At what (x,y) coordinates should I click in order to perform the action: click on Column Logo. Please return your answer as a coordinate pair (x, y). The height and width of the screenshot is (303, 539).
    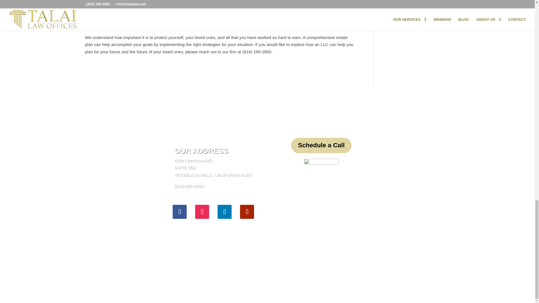
    Looking at the image, I should click on (321, 178).